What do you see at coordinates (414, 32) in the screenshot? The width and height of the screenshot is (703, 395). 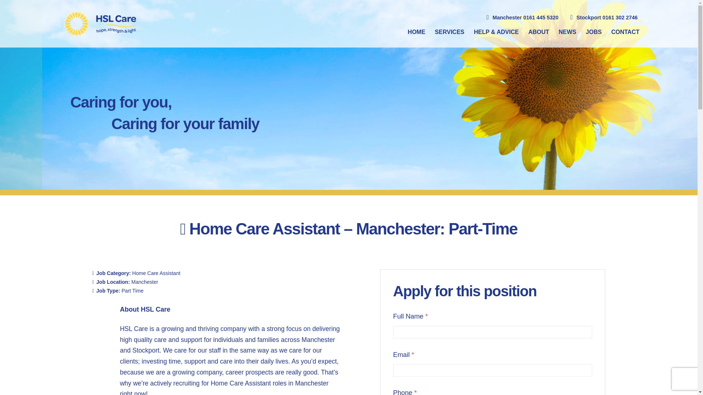 I see `HOME` at bounding box center [414, 32].